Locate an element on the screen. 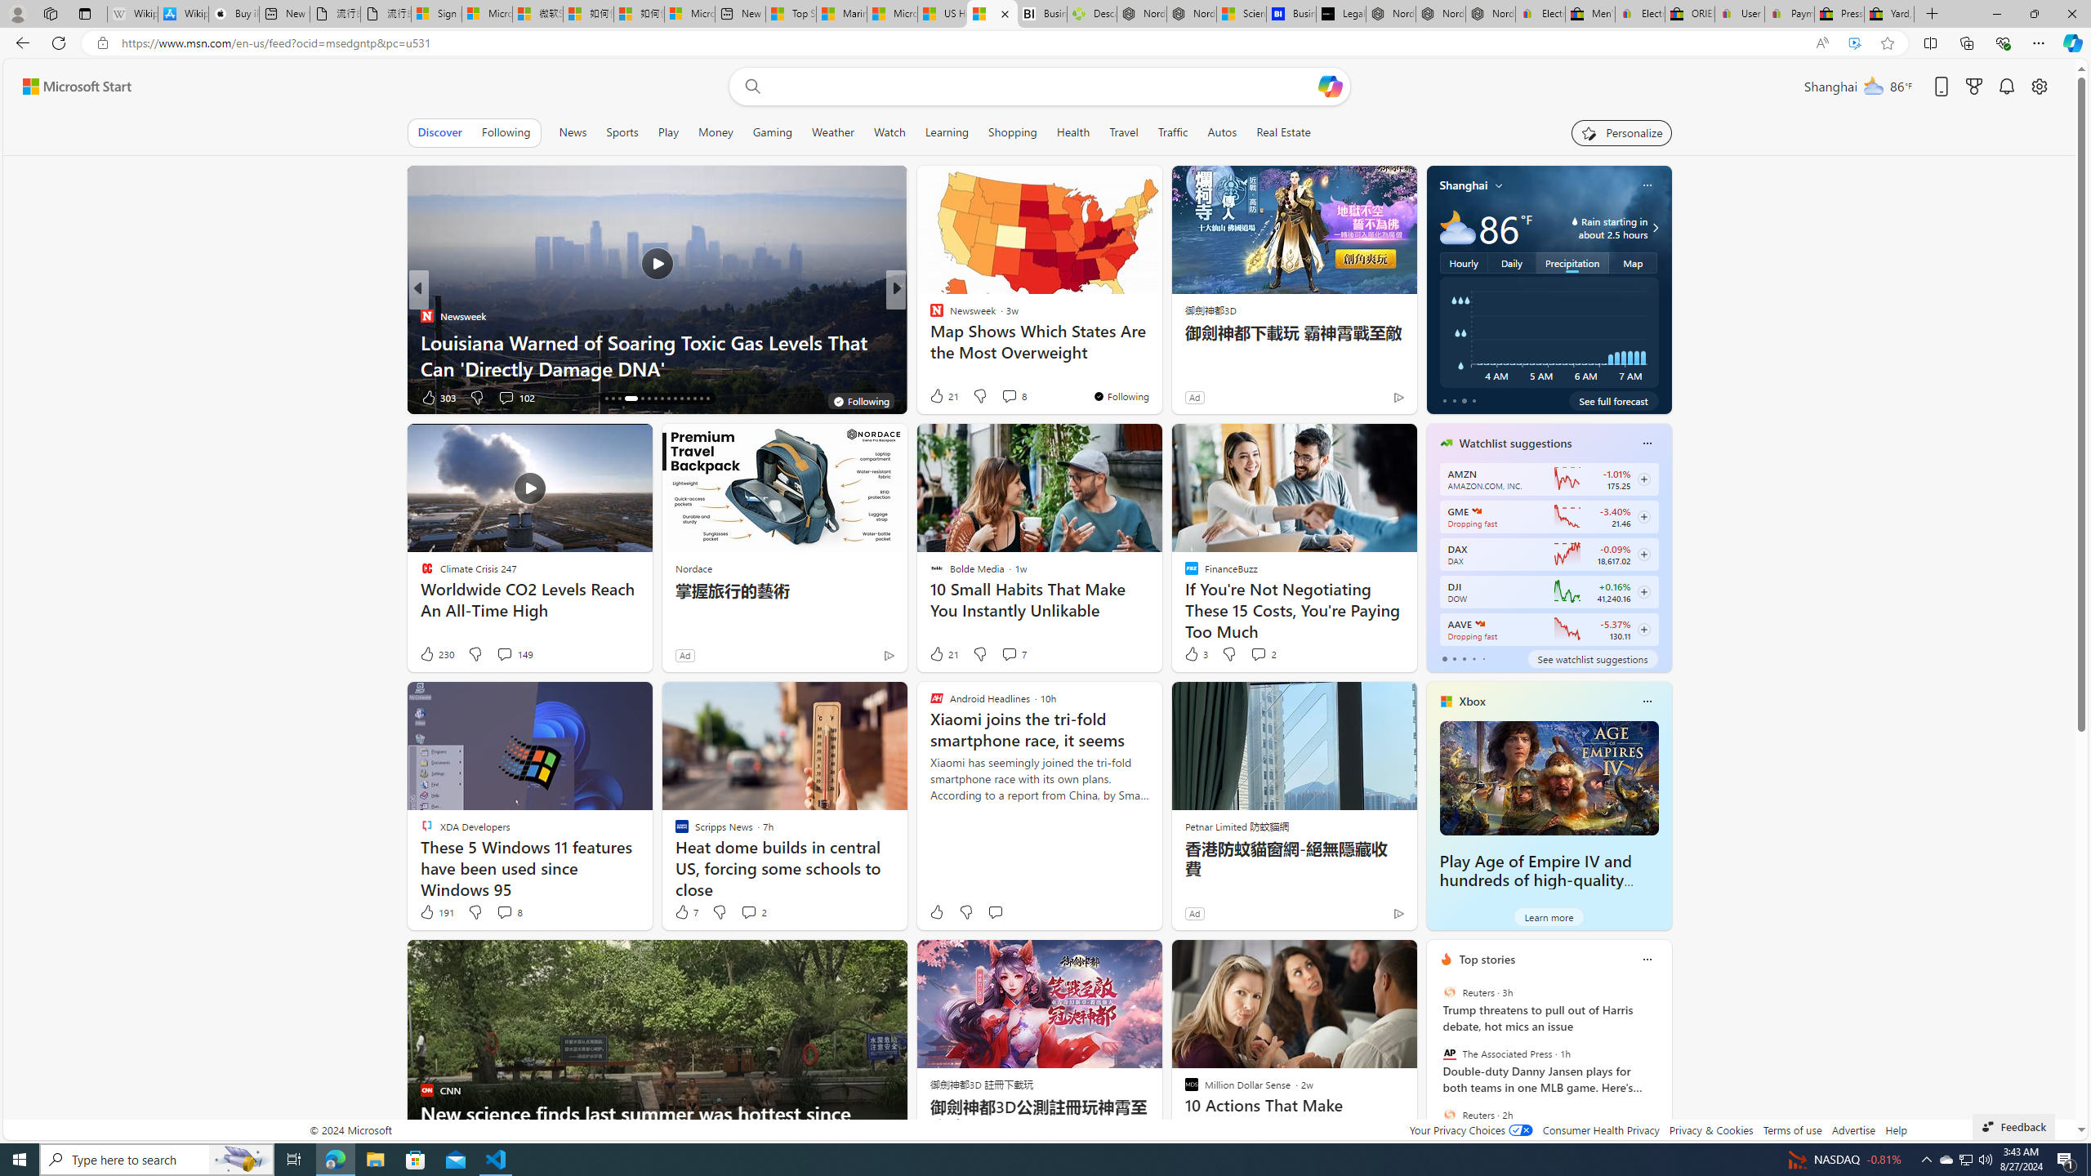 Image resolution: width=2091 pixels, height=1176 pixels. water-drop-icon Rain starting in about 2.5 hours is located at coordinates (1595, 228).